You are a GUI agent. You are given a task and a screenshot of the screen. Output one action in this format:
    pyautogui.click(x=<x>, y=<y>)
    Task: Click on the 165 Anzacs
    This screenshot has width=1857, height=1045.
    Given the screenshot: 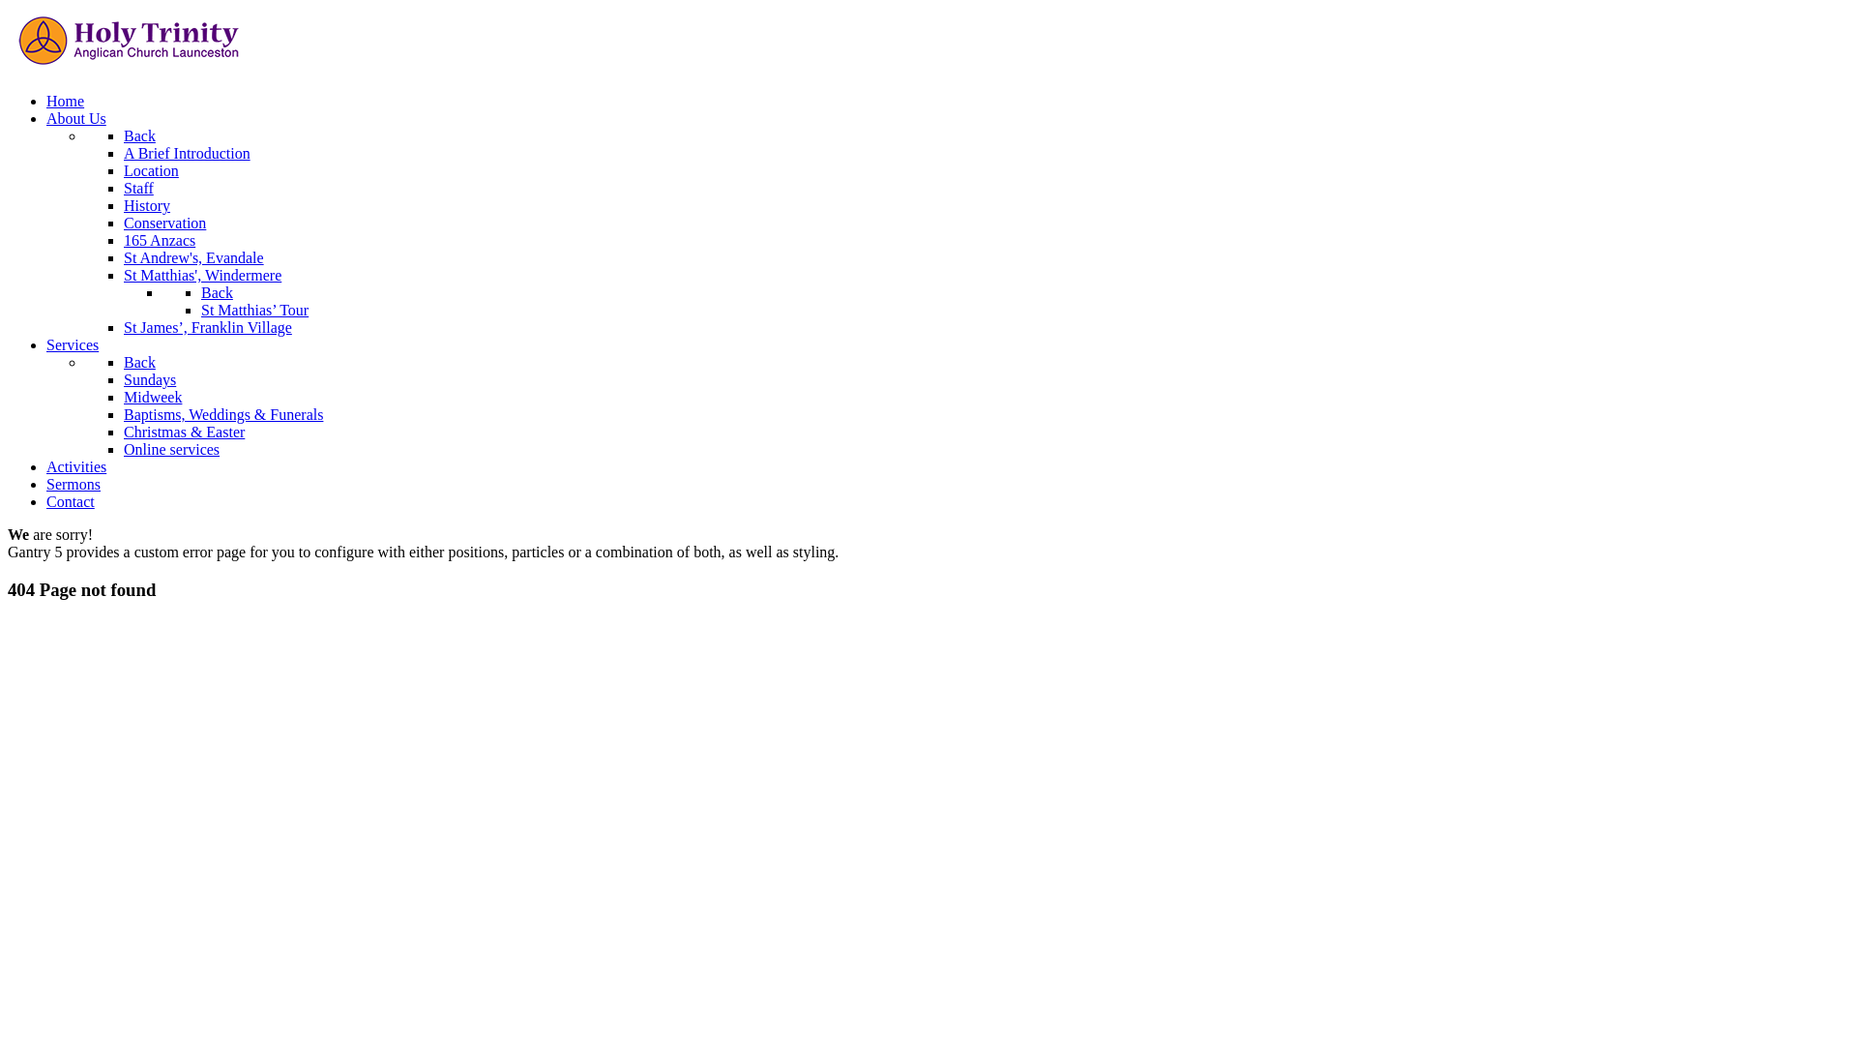 What is the action you would take?
    pyautogui.click(x=160, y=240)
    